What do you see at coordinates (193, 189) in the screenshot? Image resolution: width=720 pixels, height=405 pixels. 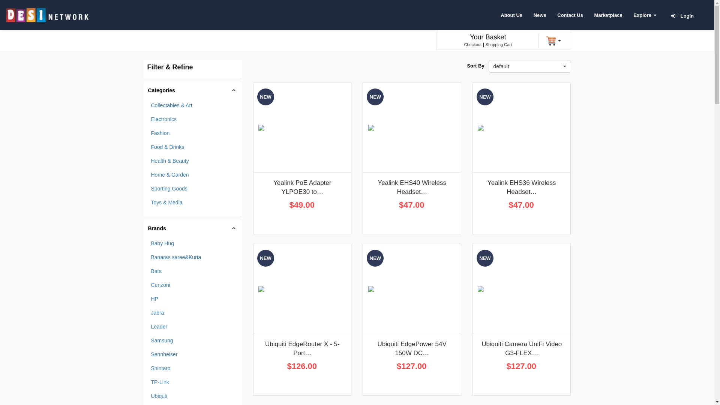 I see `Sporting Goods` at bounding box center [193, 189].